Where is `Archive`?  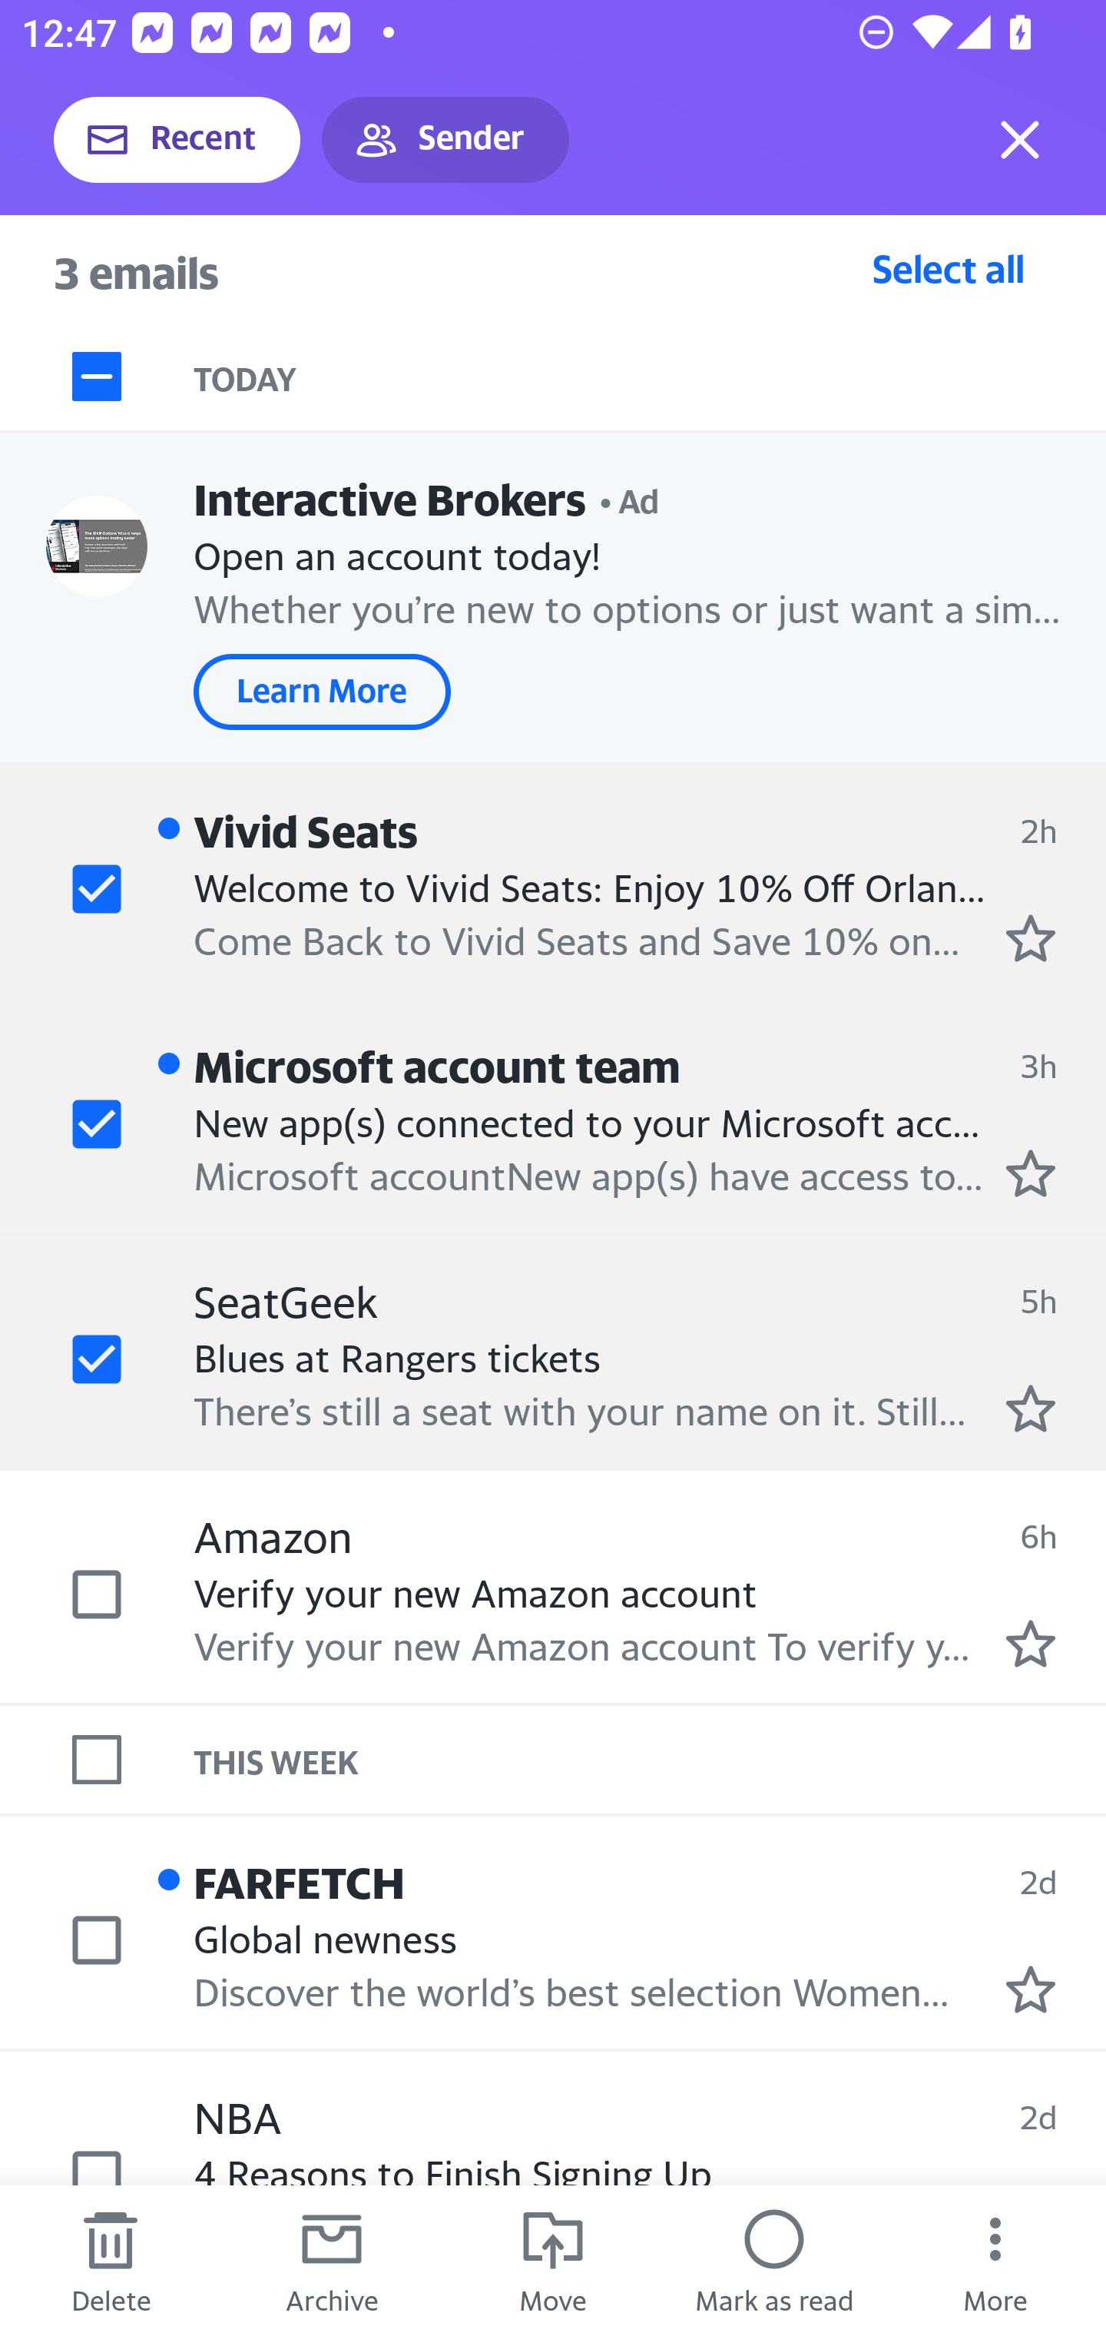
Archive is located at coordinates (332, 2261).